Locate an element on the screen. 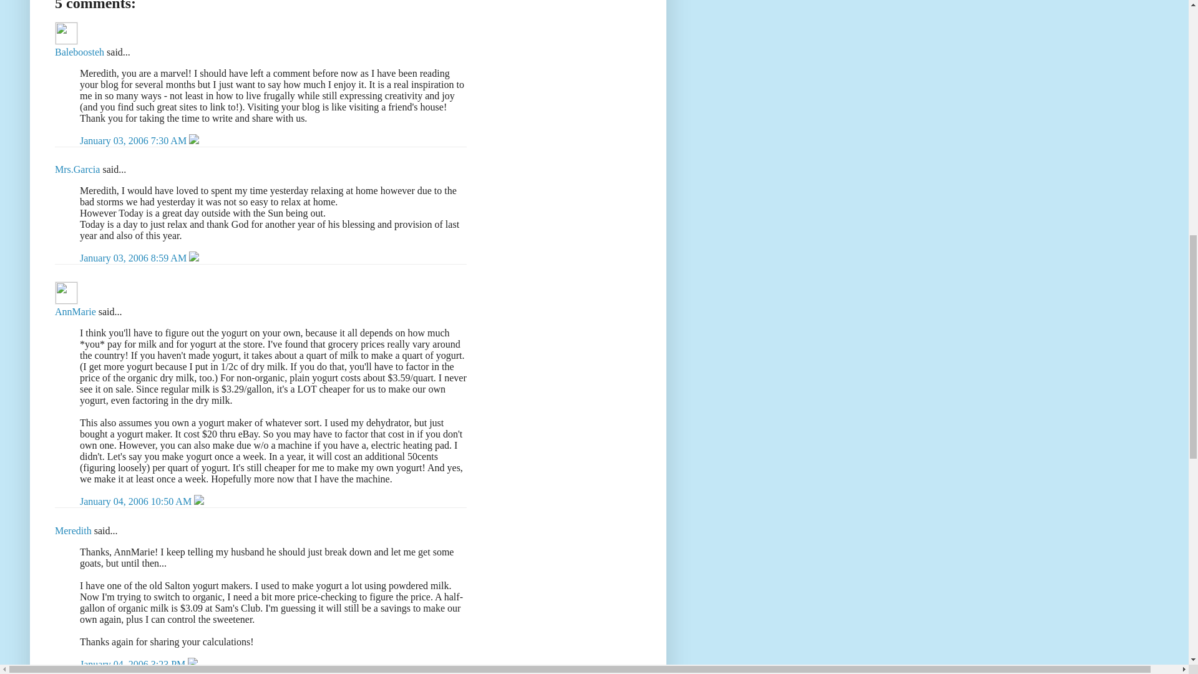 The height and width of the screenshot is (674, 1198). Mrs.Garcia is located at coordinates (77, 169).